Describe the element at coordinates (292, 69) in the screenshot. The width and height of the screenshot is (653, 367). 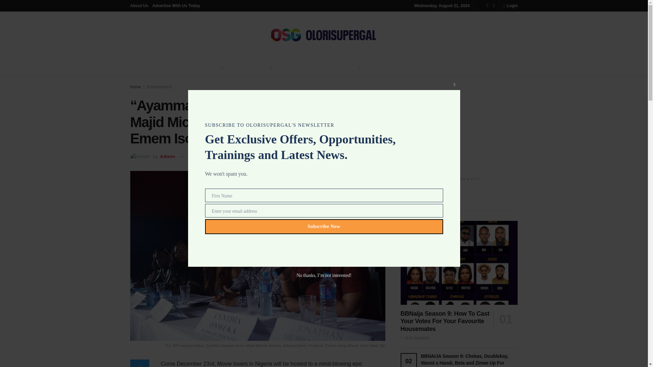
I see `LIFESTYLE` at that location.